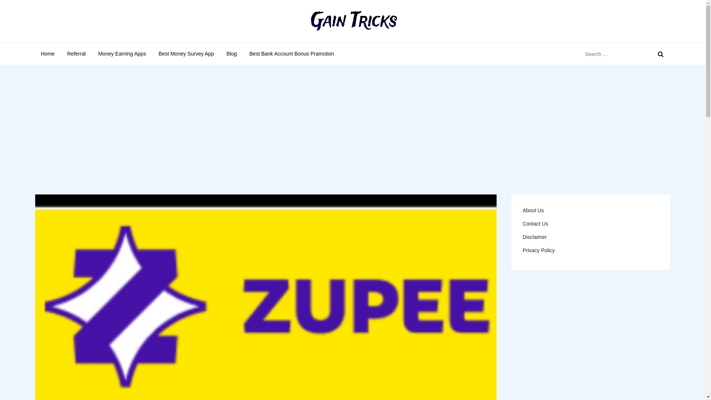 The height and width of the screenshot is (400, 711). What do you see at coordinates (538, 250) in the screenshot?
I see `Privacy Policy` at bounding box center [538, 250].